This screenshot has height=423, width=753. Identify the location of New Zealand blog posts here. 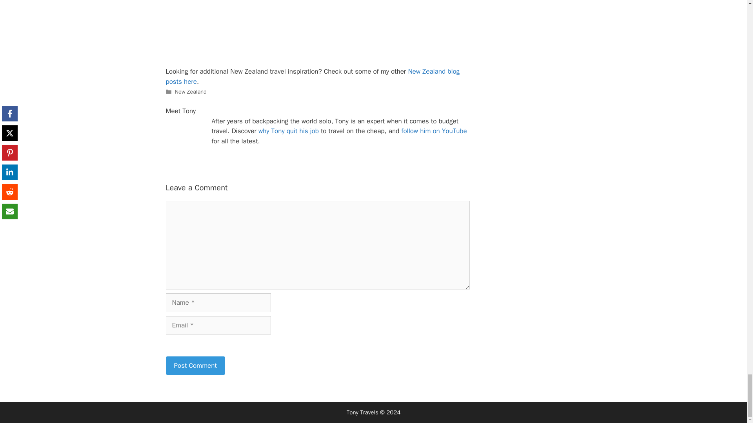
(312, 76).